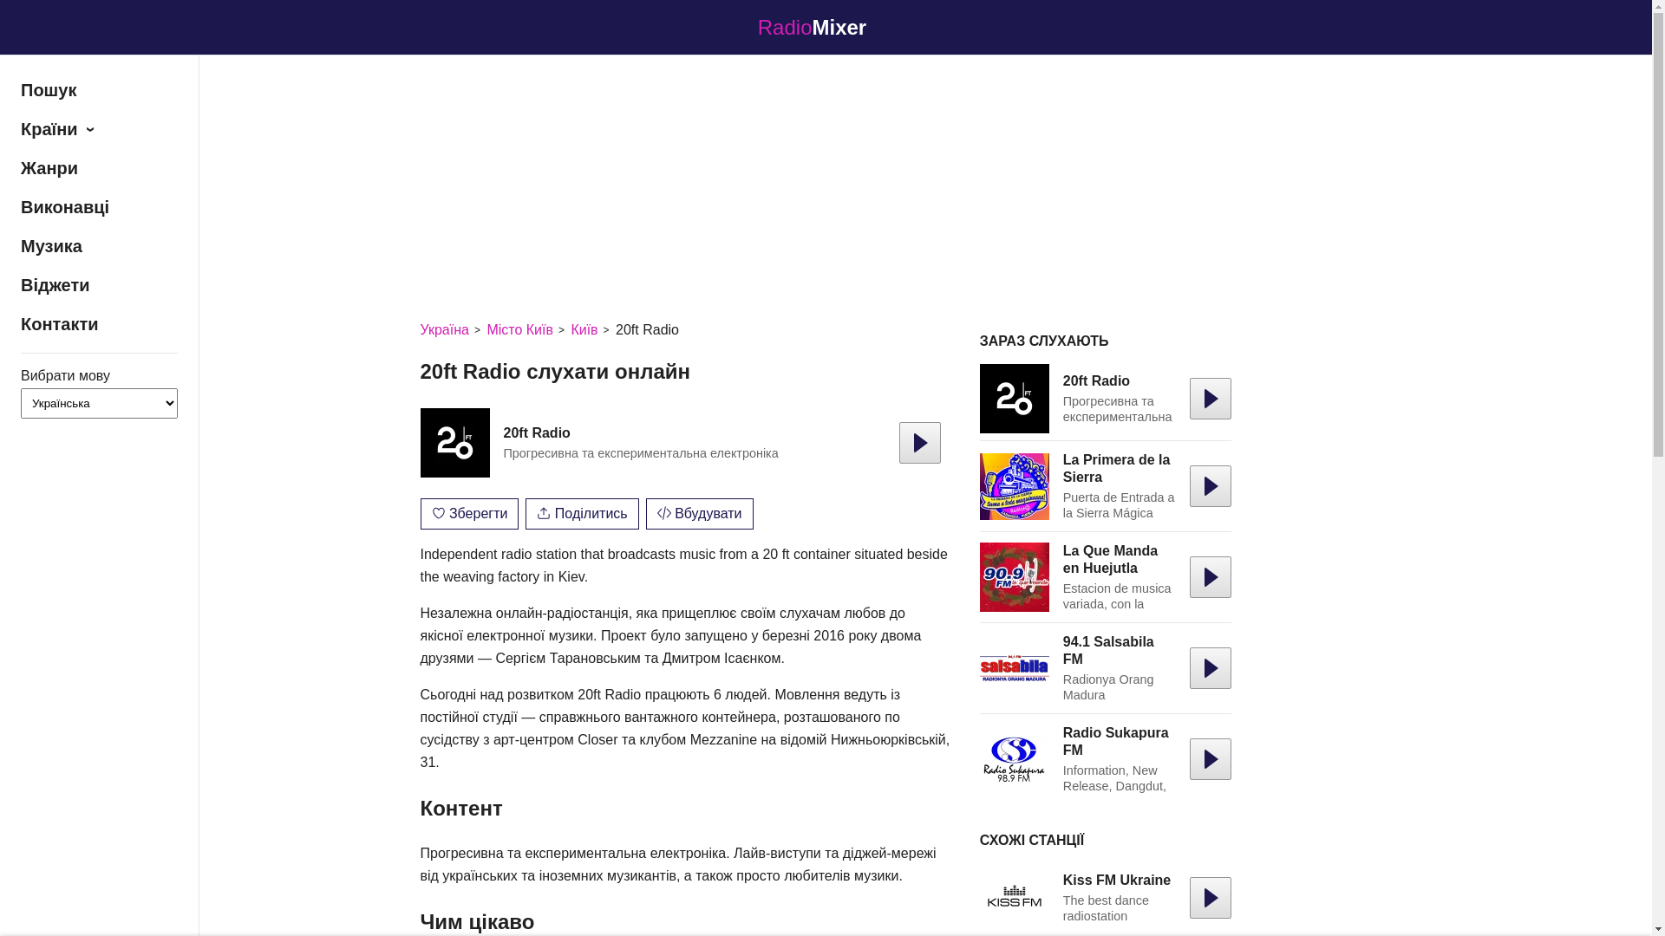 The width and height of the screenshot is (1665, 936). I want to click on 20ft Radio, so click(1096, 381).